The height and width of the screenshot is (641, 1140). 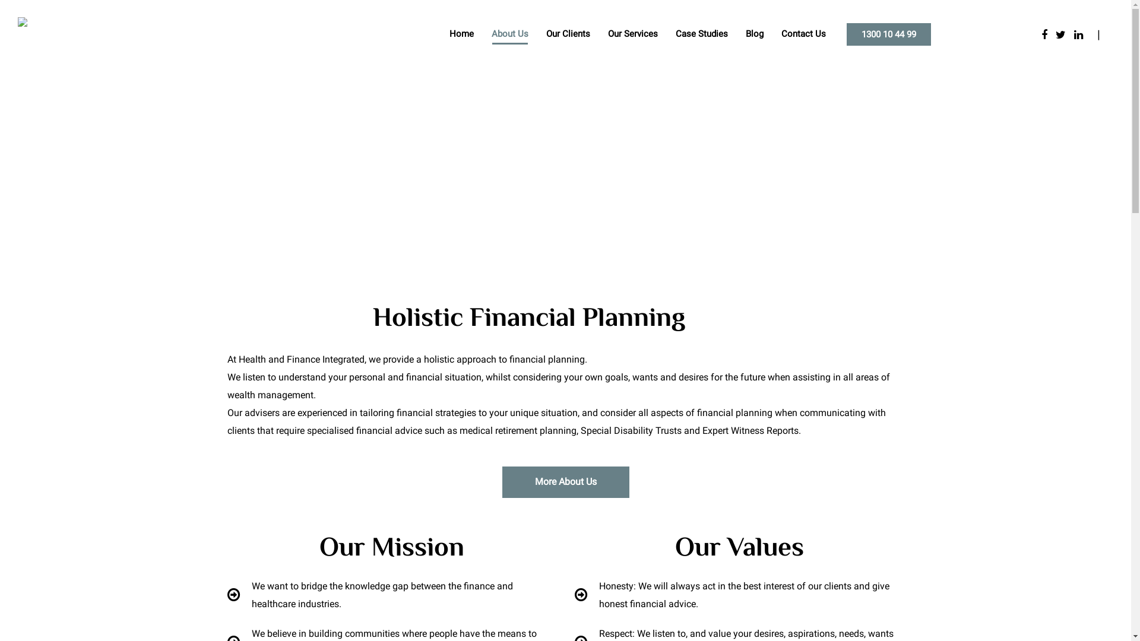 I want to click on Our Services, so click(x=633, y=34).